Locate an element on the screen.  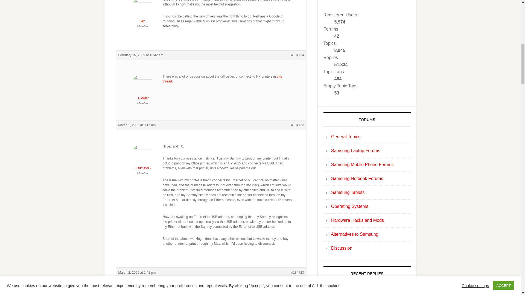
JOrkney95 is located at coordinates (143, 158).